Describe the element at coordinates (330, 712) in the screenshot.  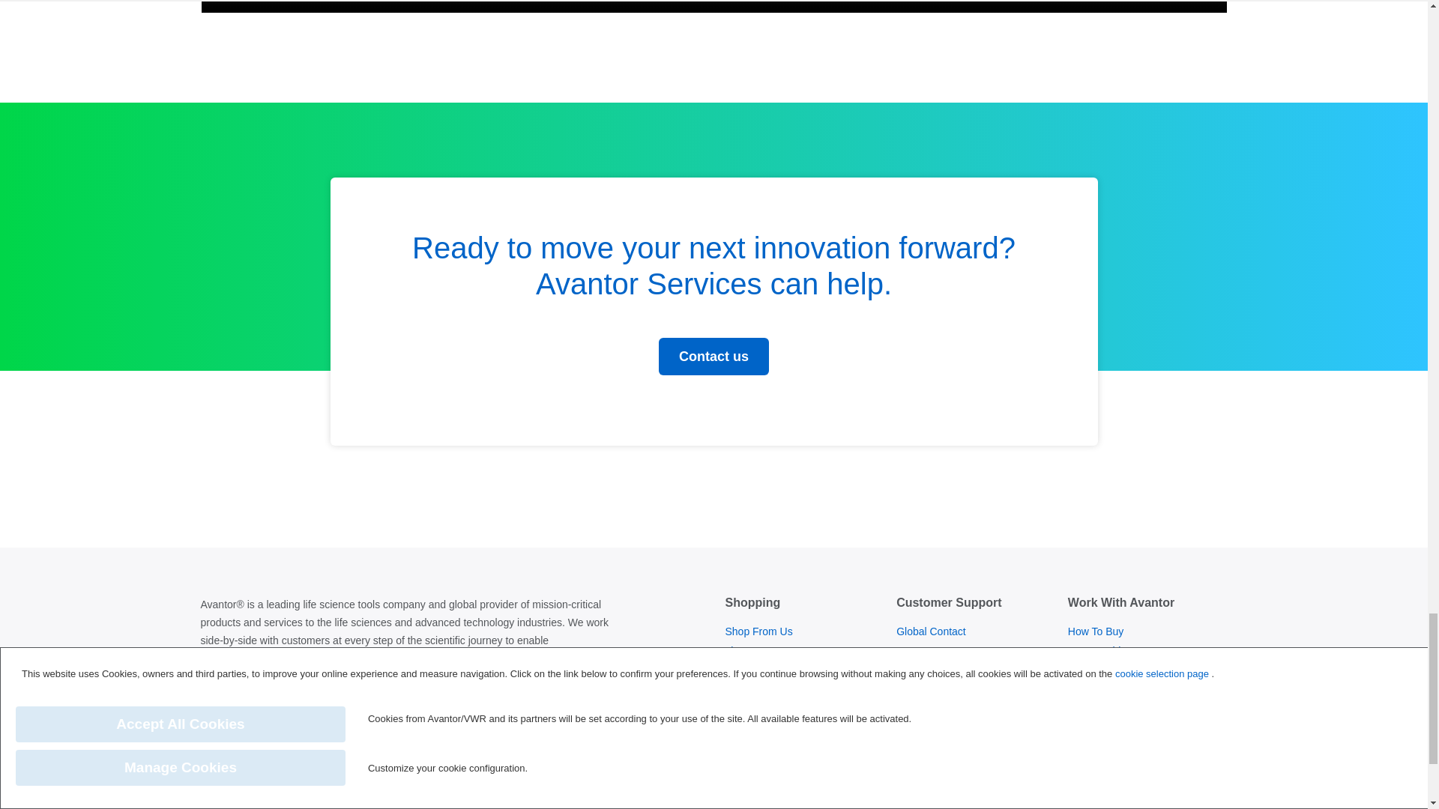
I see `Facebook` at that location.